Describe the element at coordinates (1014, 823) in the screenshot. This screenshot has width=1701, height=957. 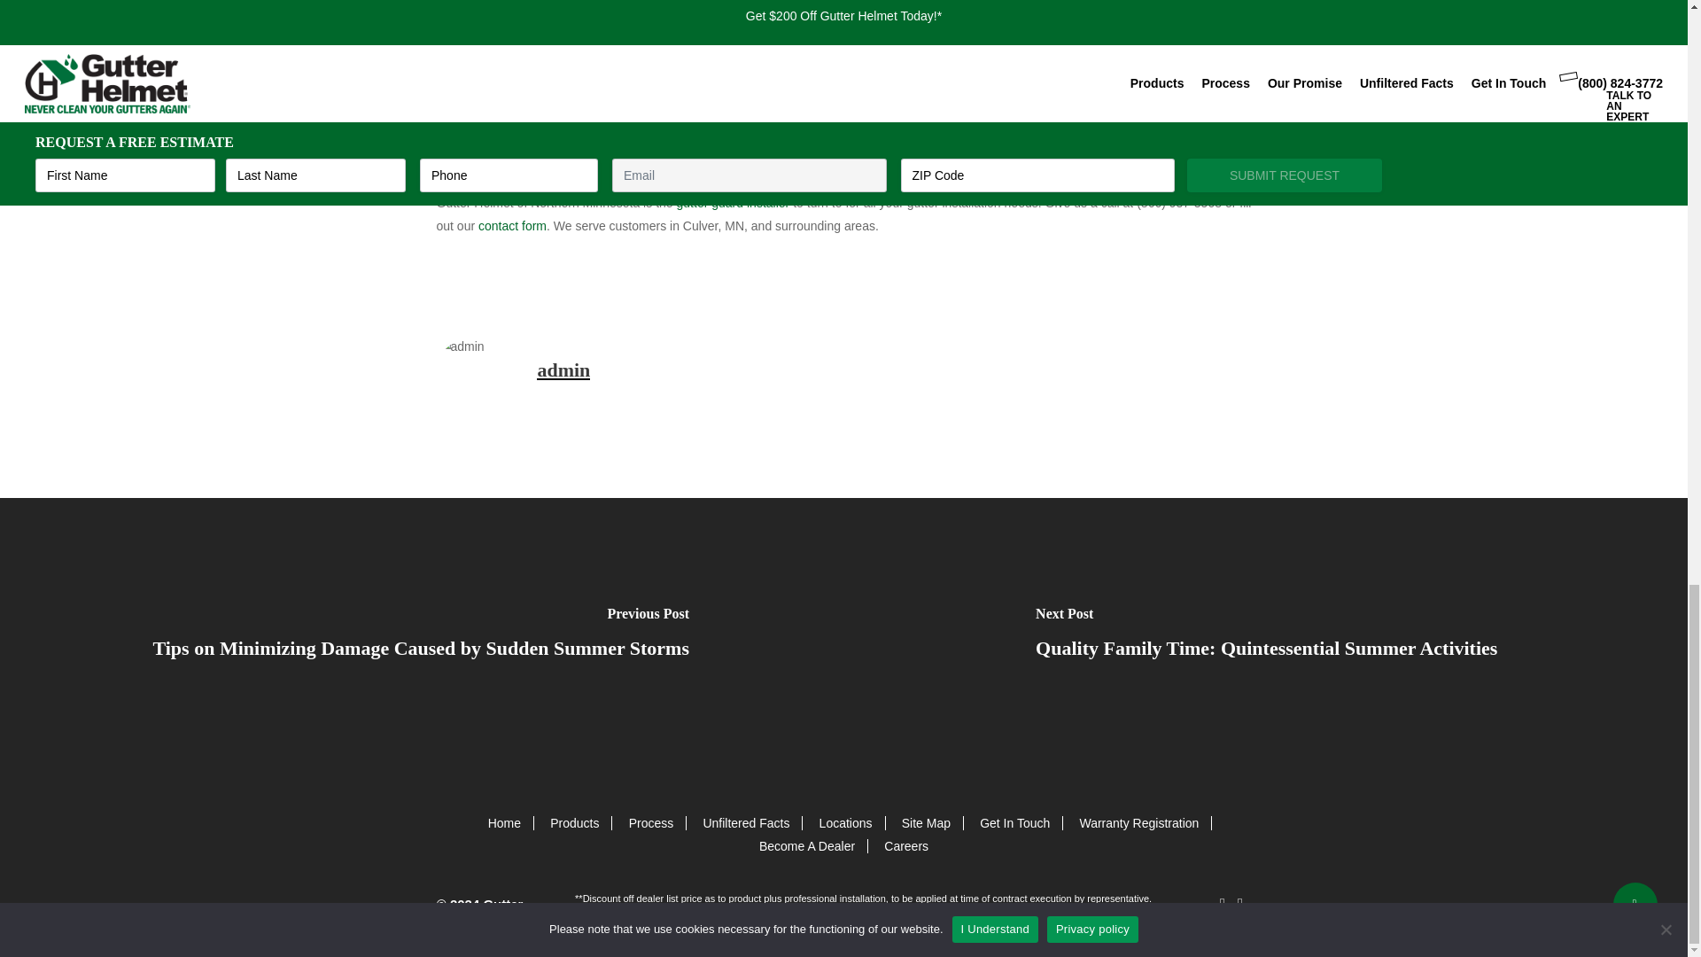
I see `Get In Touch` at that location.